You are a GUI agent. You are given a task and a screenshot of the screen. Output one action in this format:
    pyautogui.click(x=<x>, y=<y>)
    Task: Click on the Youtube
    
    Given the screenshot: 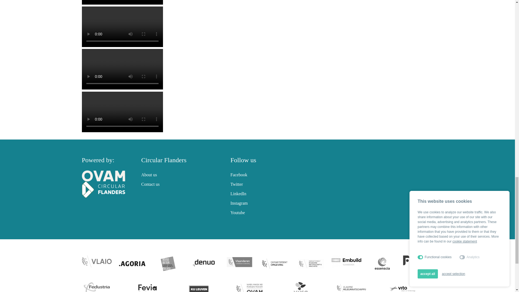 What is the action you would take?
    pyautogui.click(x=238, y=213)
    